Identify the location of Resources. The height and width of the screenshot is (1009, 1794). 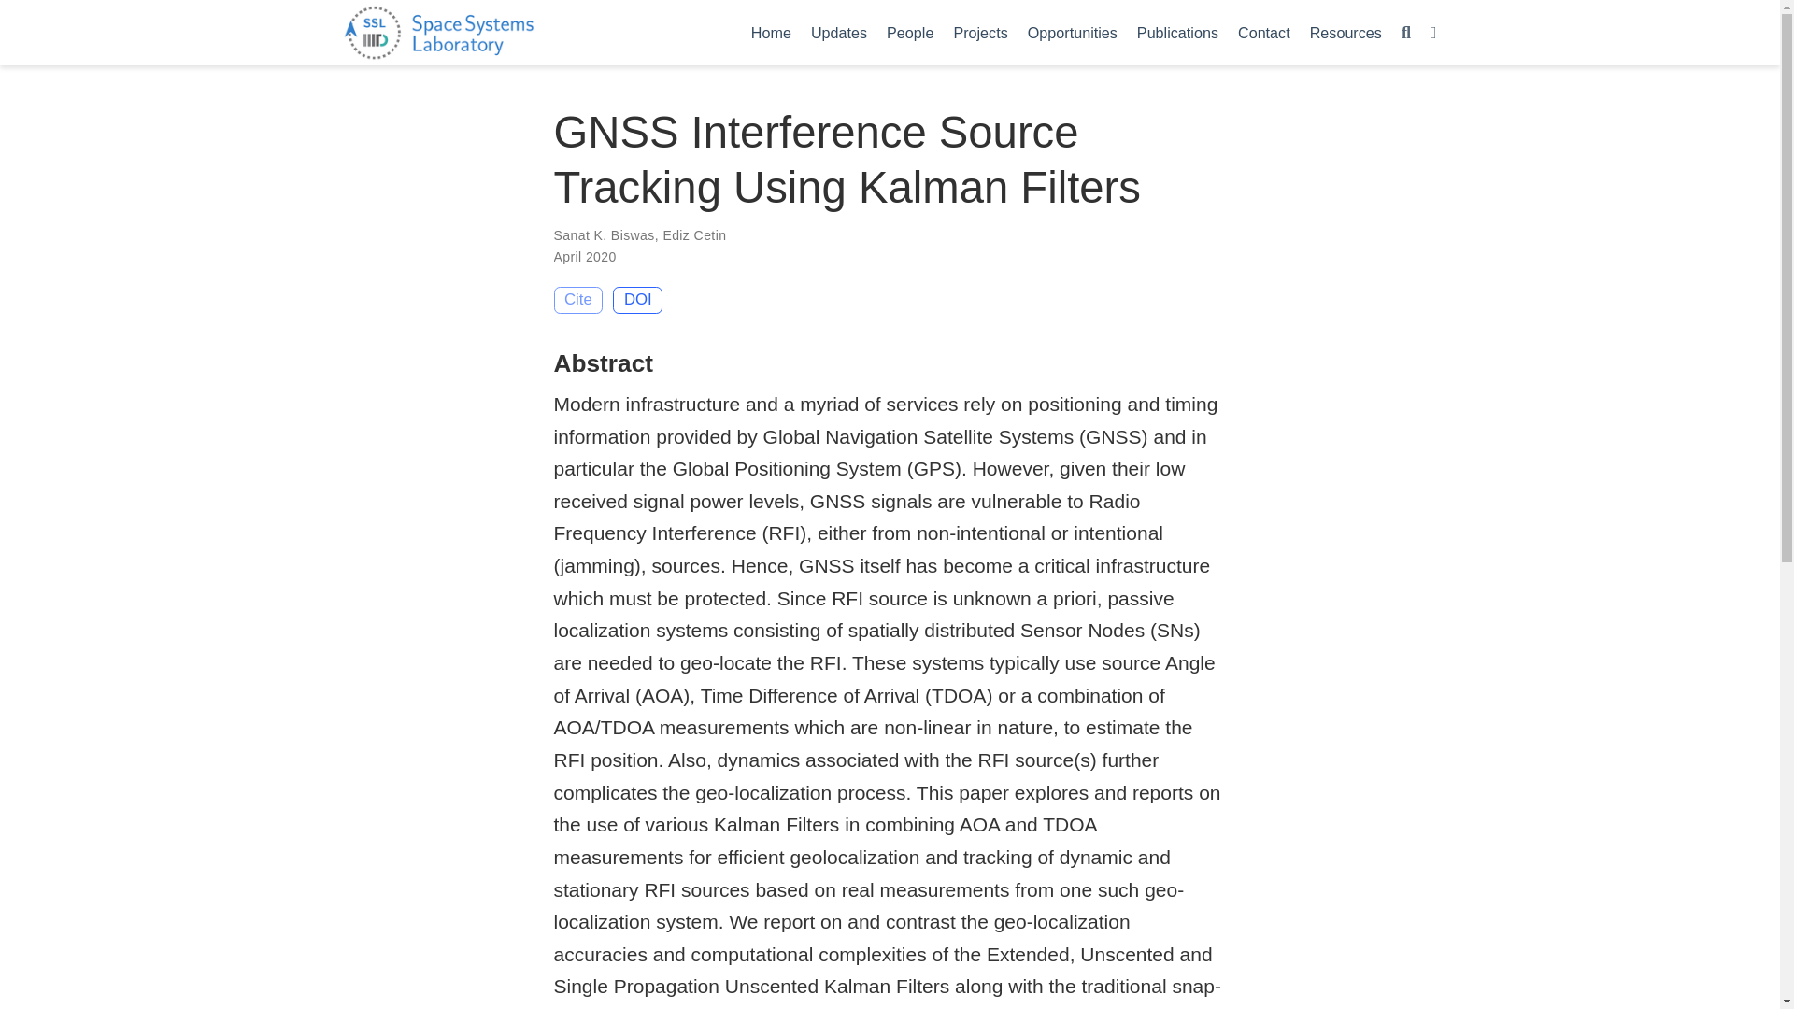
(1345, 32).